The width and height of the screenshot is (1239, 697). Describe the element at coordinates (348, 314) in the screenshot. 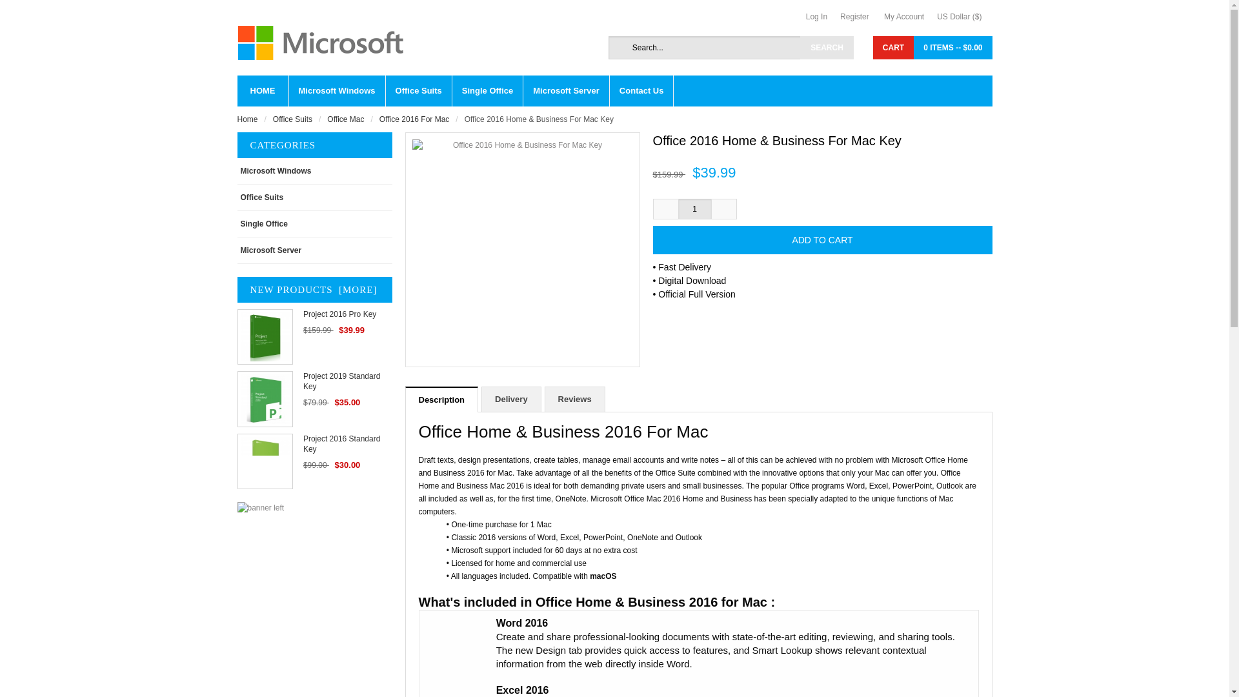

I see `Project 2016 Pro Key` at that location.